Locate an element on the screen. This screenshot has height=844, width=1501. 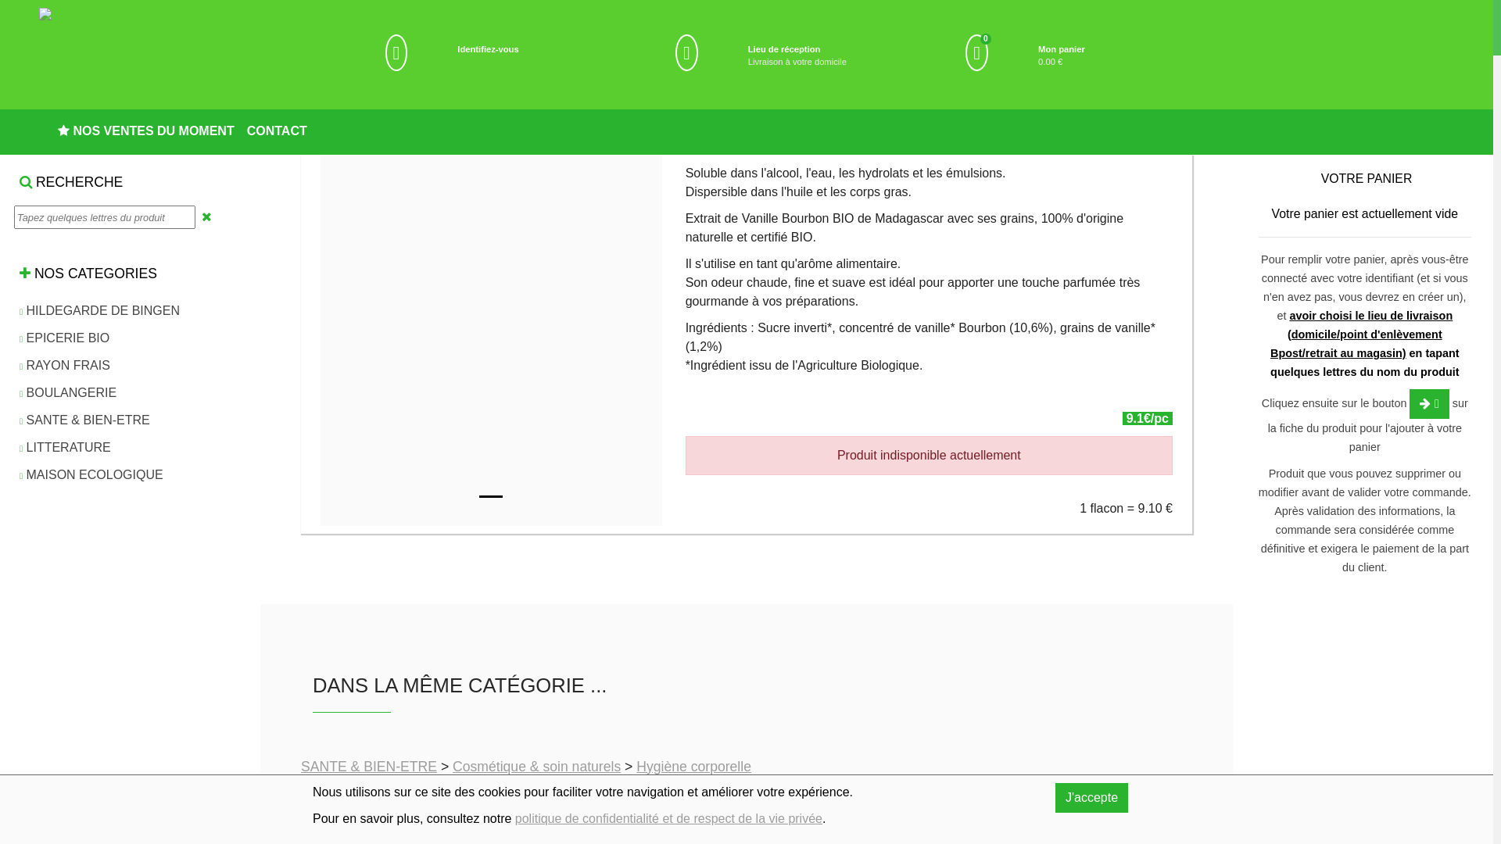
NOS VENTES DU MOMENT is located at coordinates (146, 128).